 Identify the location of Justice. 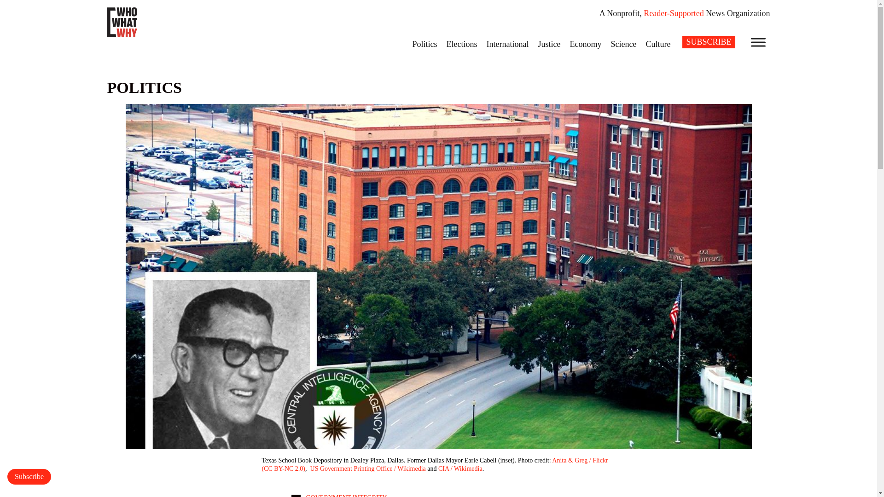
(549, 44).